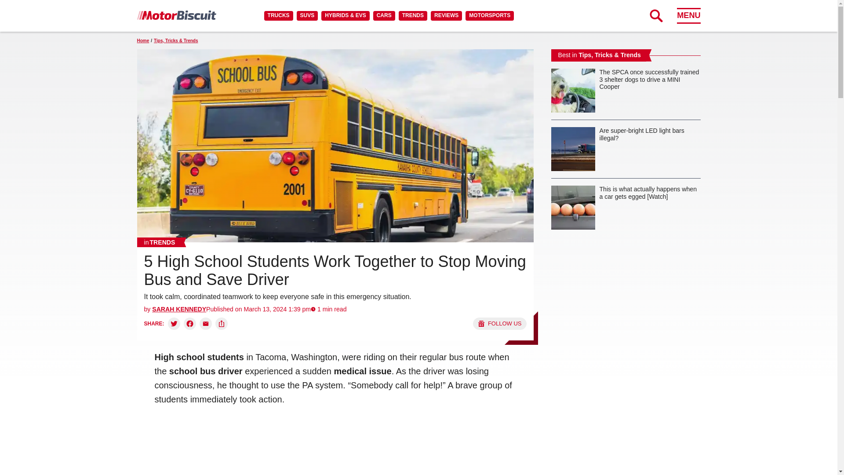  What do you see at coordinates (490, 15) in the screenshot?
I see `MOTORSPORTS` at bounding box center [490, 15].